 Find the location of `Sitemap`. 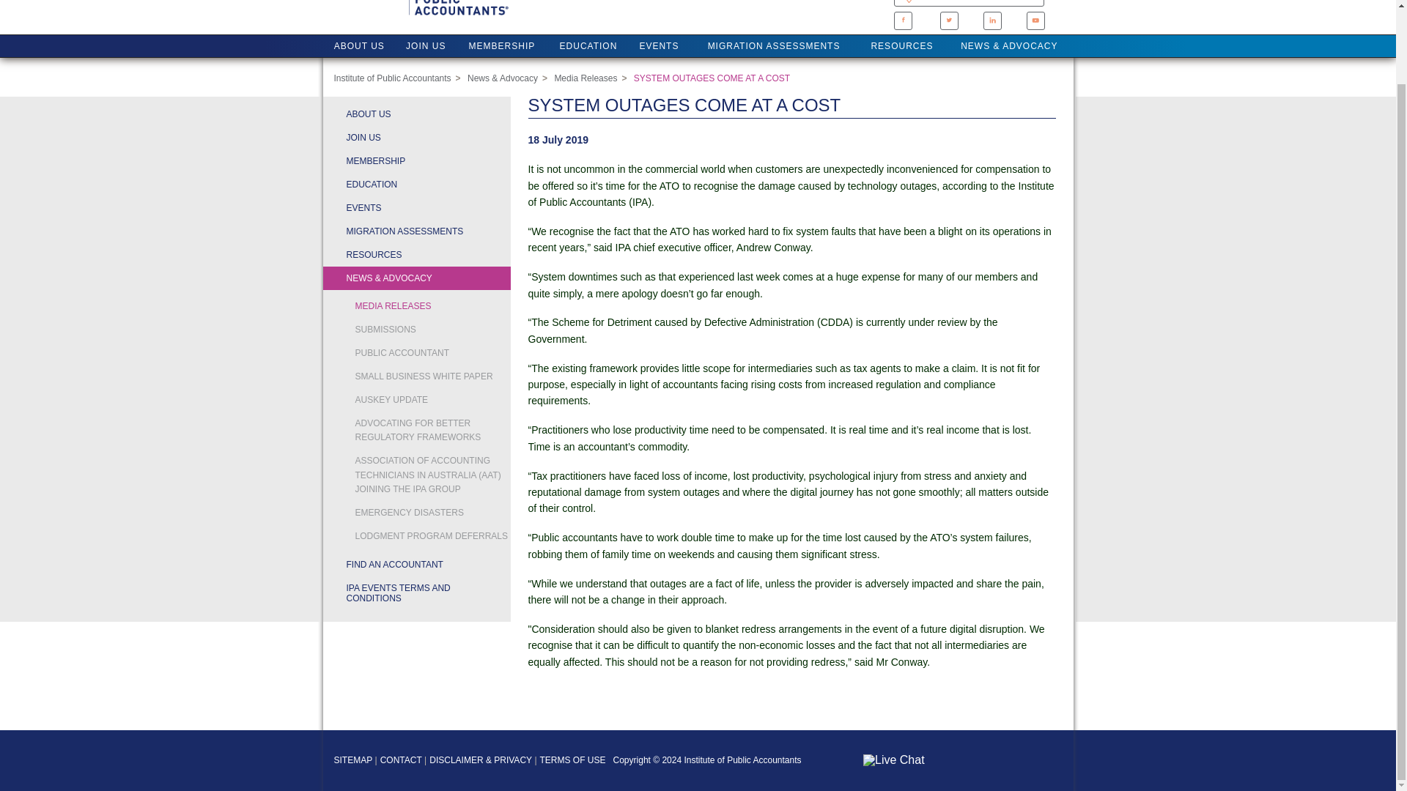

Sitemap is located at coordinates (353, 760).